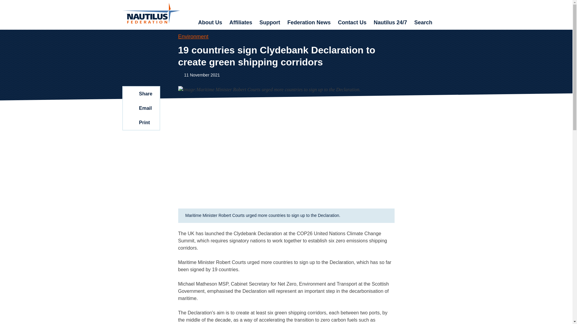 This screenshot has width=577, height=324. I want to click on Environment, so click(193, 37).